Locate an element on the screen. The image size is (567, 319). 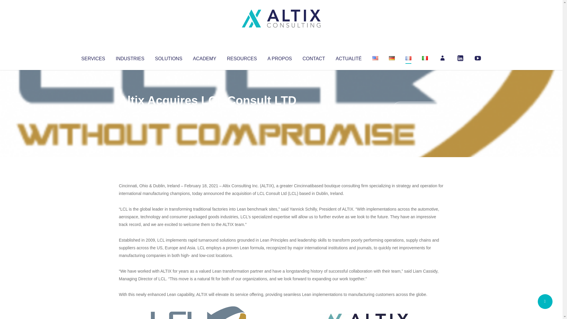
Uncategorized is located at coordinates (206, 112).